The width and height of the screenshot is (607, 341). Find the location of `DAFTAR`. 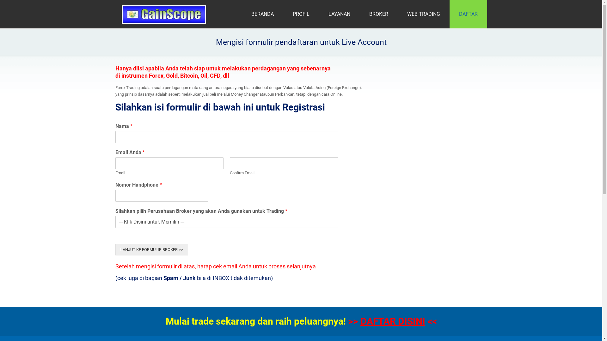

DAFTAR is located at coordinates (469, 14).